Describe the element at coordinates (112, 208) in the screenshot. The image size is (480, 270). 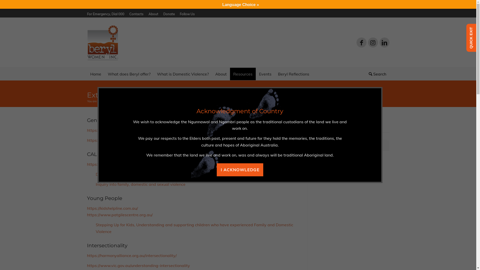
I see `https://kidshelpline.com.au/` at that location.